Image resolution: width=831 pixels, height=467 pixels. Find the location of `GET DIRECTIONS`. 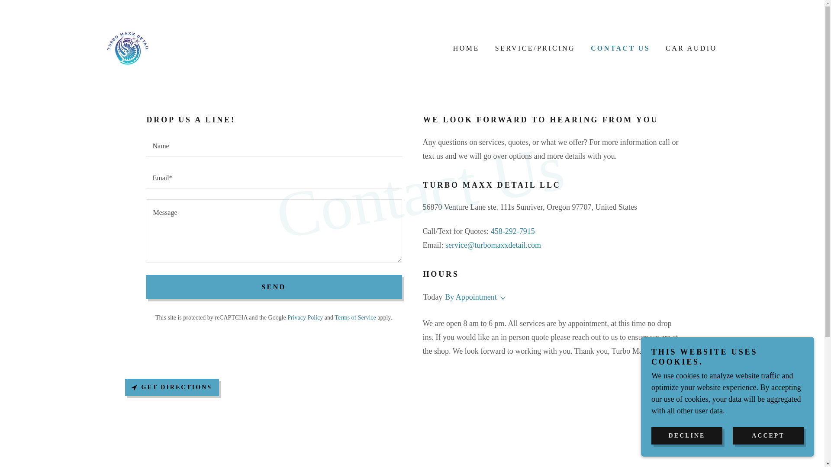

GET DIRECTIONS is located at coordinates (171, 387).